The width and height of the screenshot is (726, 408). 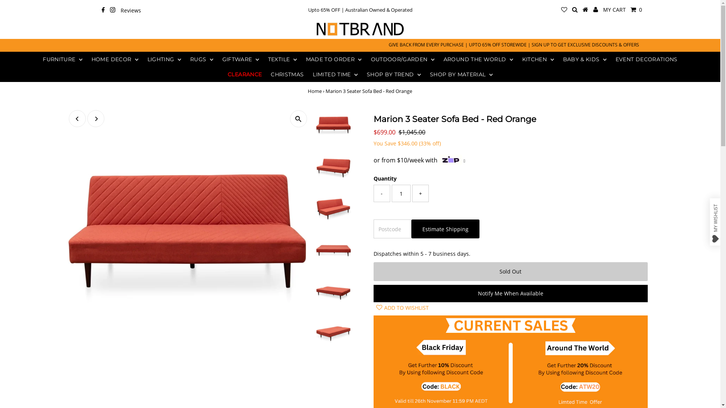 I want to click on Home, so click(x=315, y=91).